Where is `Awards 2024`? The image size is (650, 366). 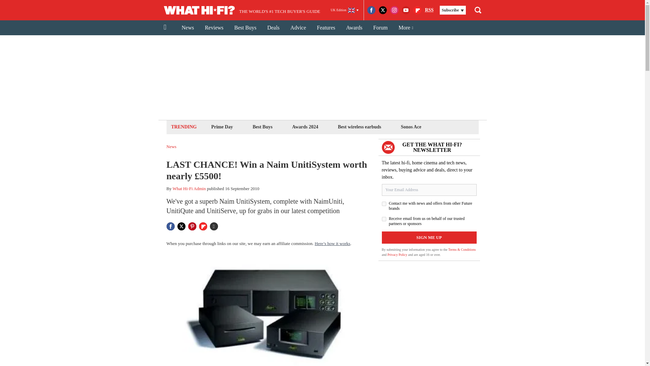
Awards 2024 is located at coordinates (305, 127).